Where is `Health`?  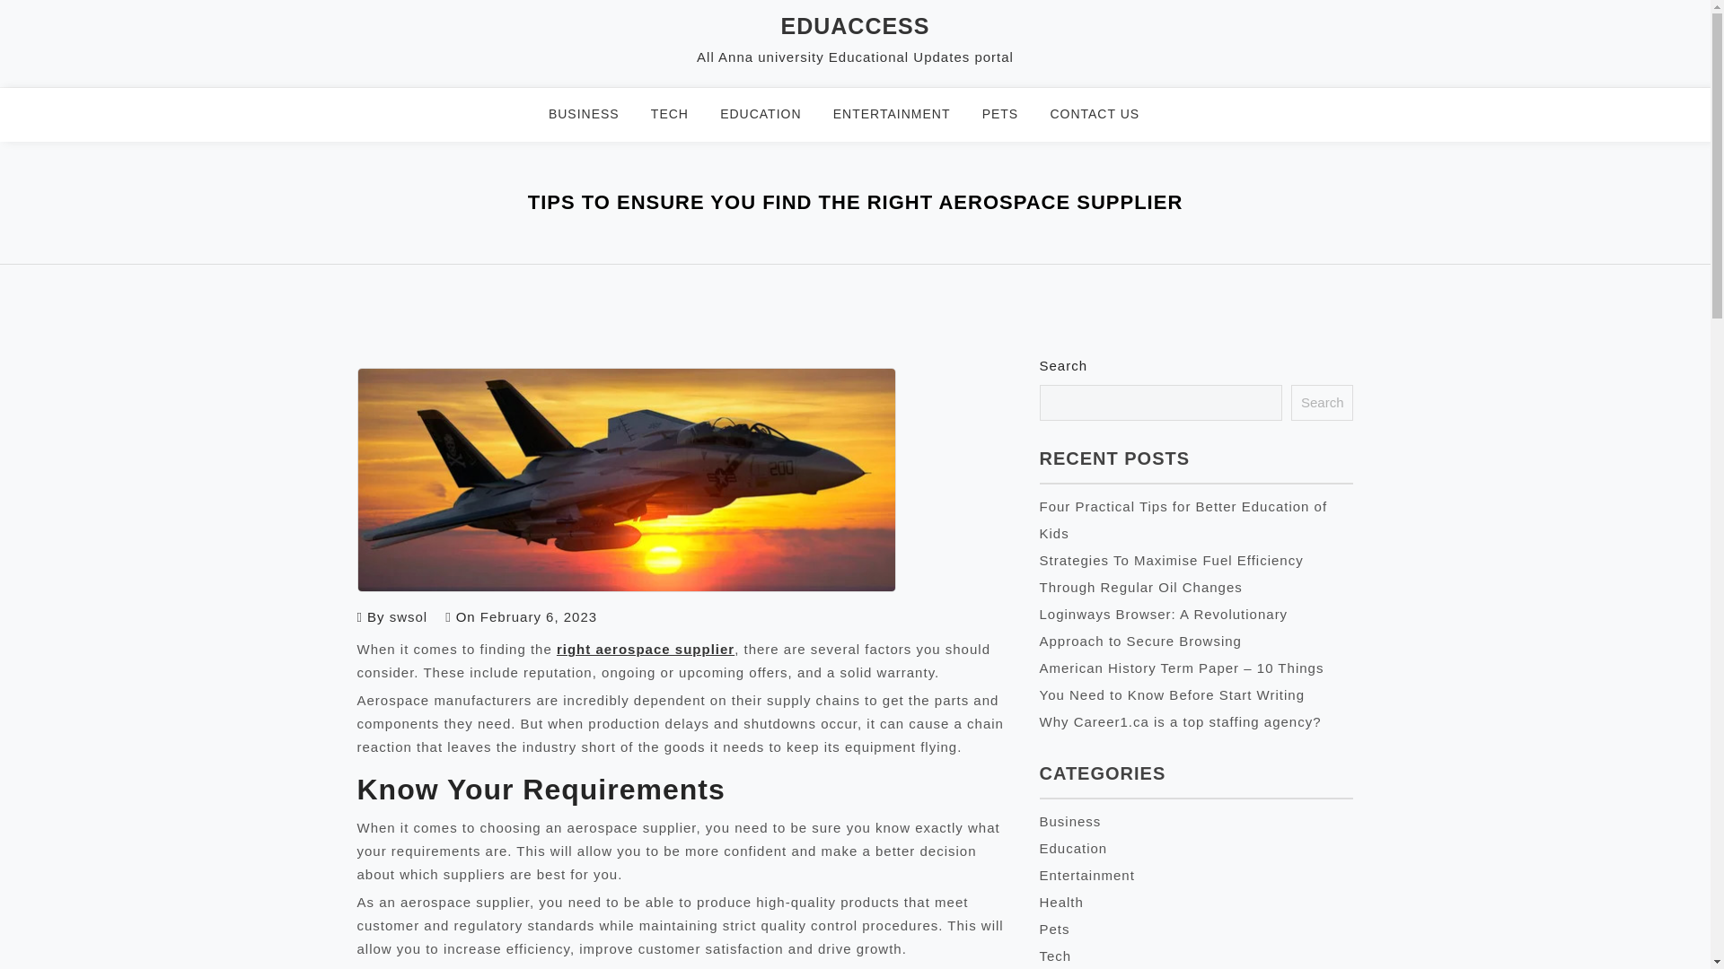
Health is located at coordinates (1061, 902).